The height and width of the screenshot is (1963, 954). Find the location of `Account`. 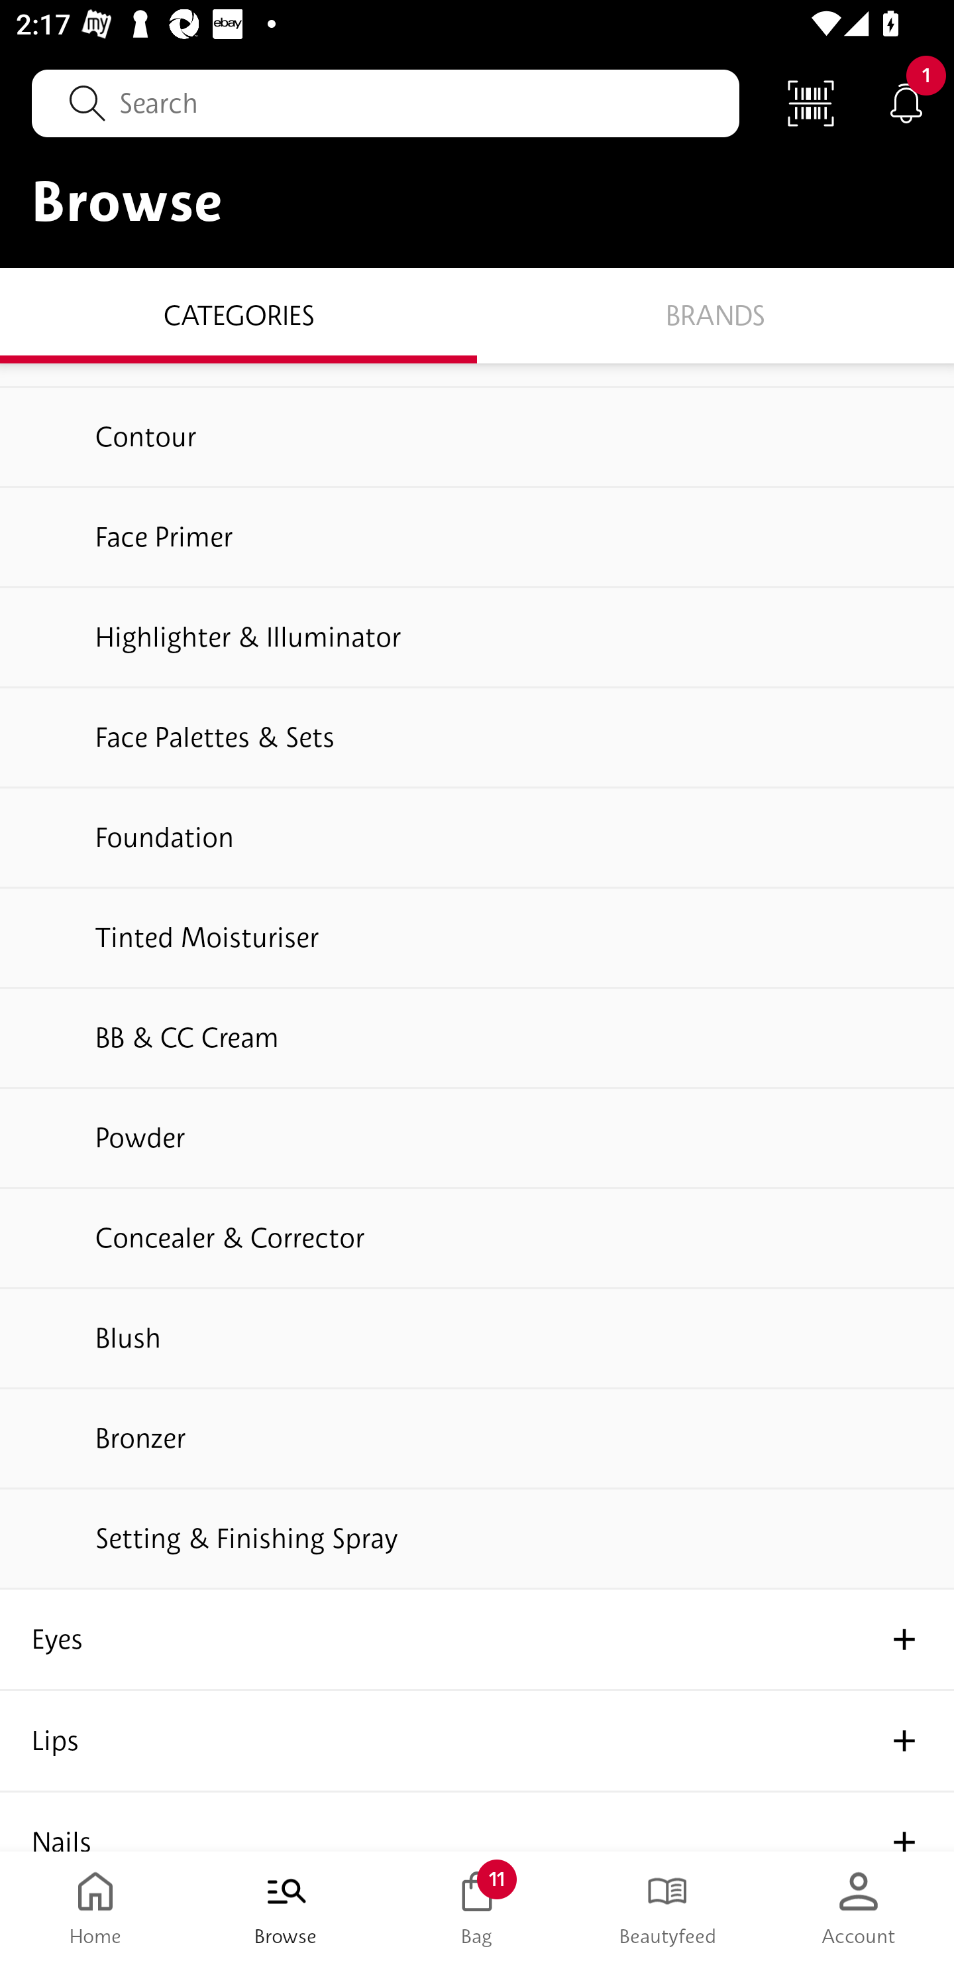

Account is located at coordinates (859, 1907).